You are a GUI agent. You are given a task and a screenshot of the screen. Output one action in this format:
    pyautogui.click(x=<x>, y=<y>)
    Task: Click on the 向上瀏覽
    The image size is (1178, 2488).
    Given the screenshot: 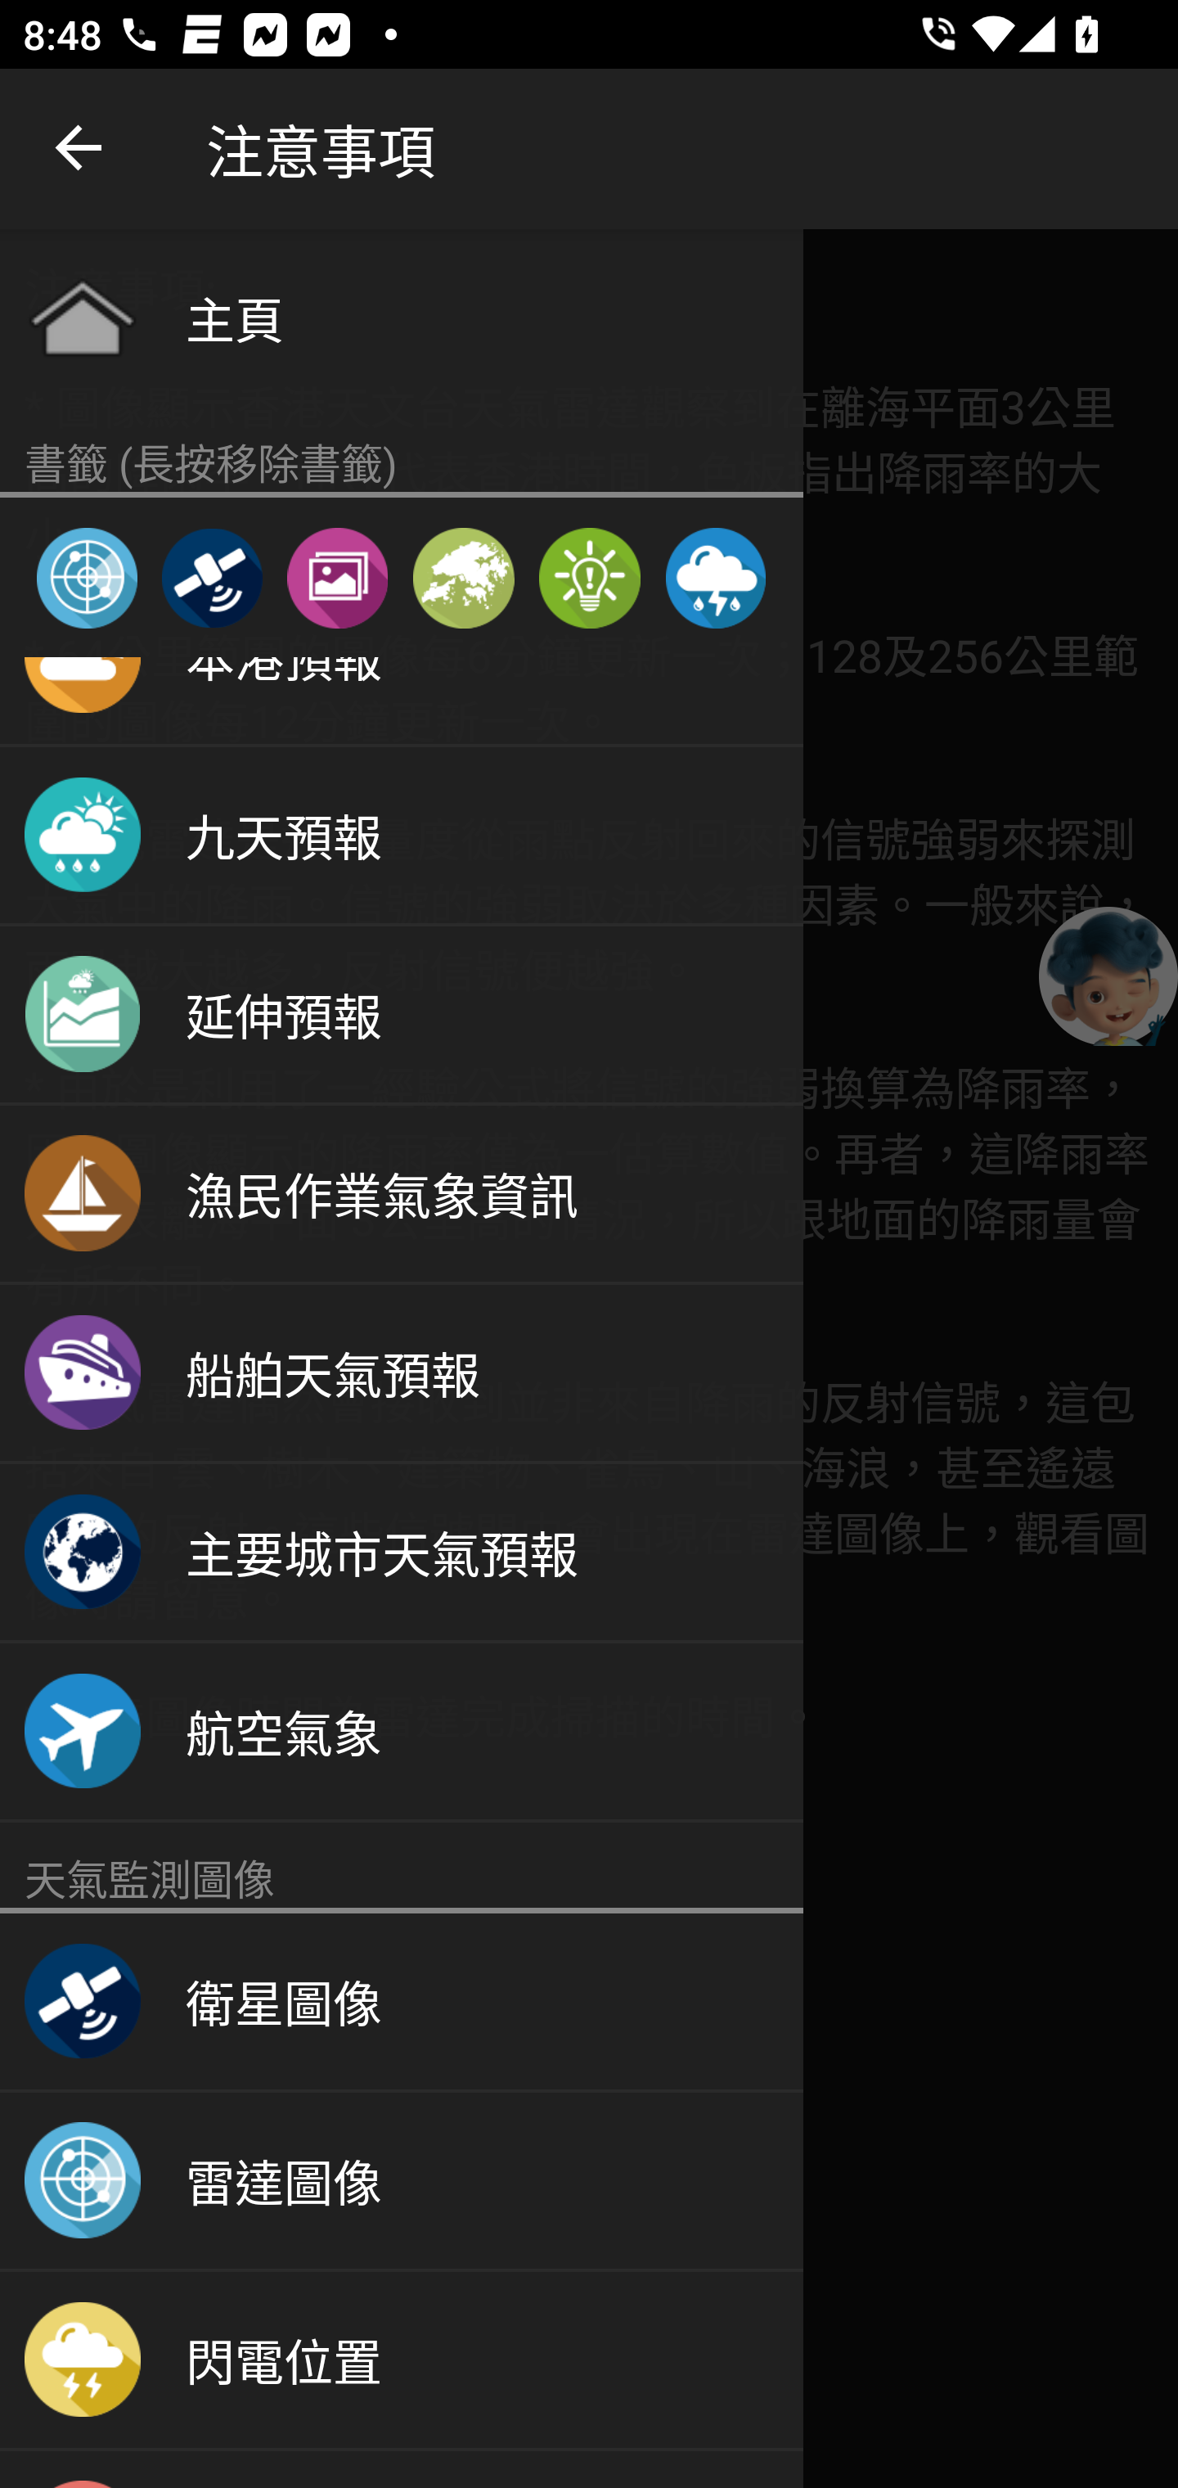 What is the action you would take?
    pyautogui.click(x=80, y=149)
    